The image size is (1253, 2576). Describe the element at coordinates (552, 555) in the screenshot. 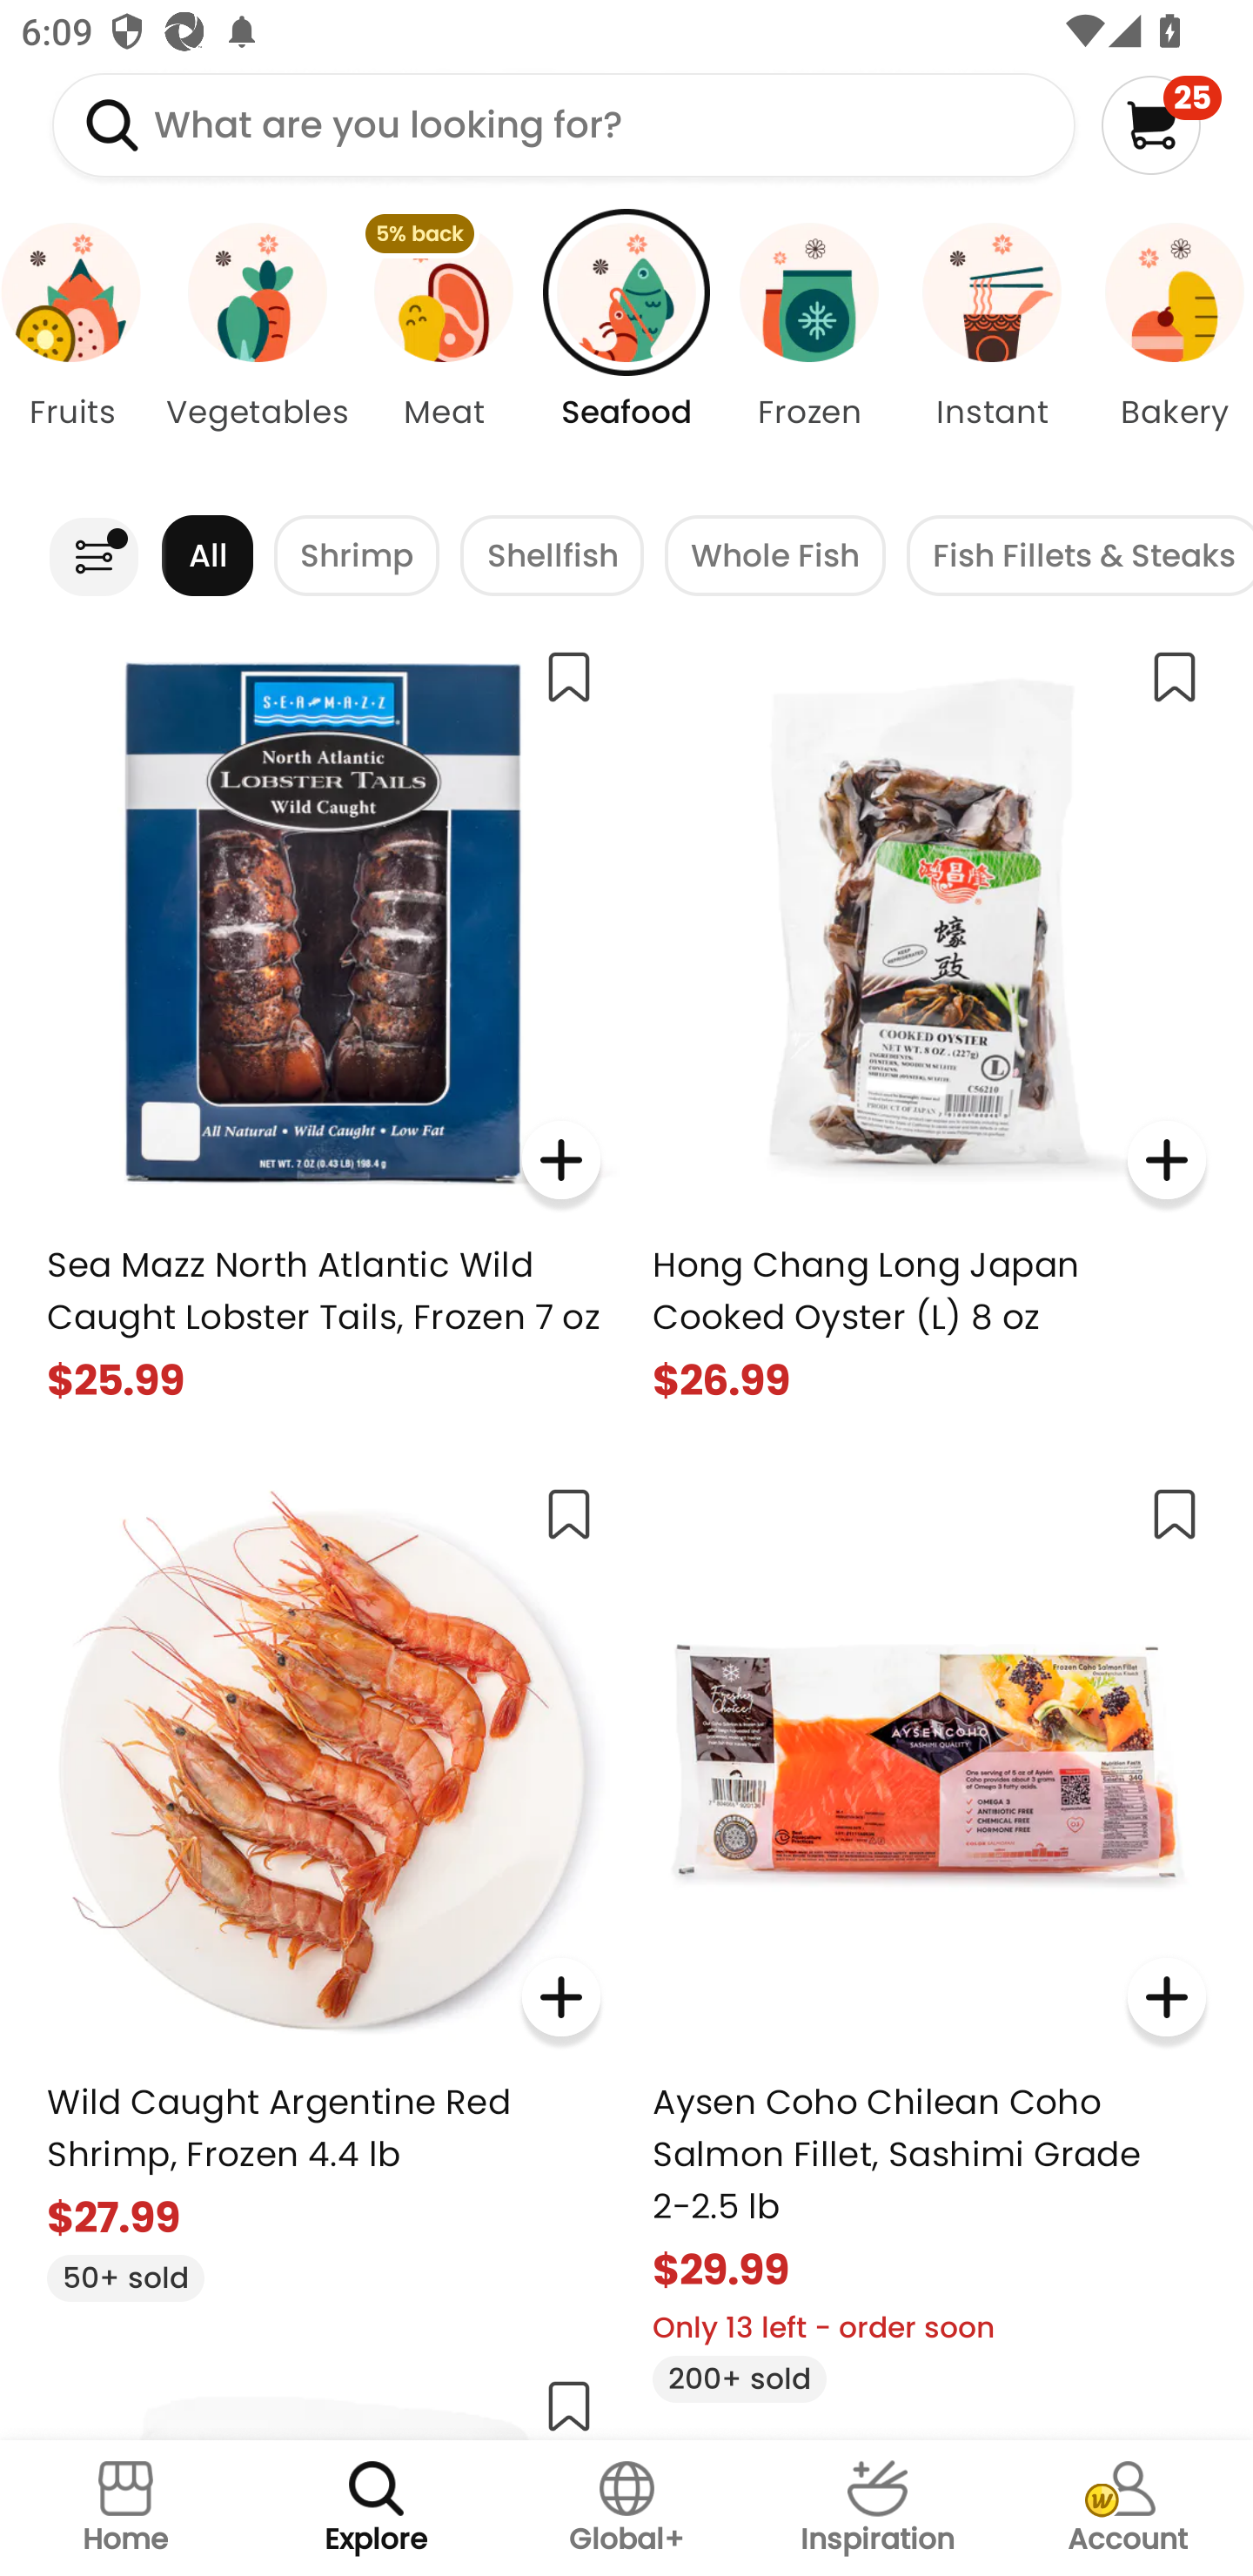

I see `Shellfish` at that location.